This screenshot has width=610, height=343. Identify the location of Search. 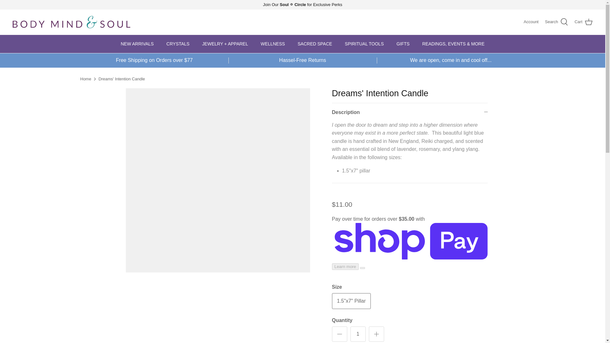
(556, 22).